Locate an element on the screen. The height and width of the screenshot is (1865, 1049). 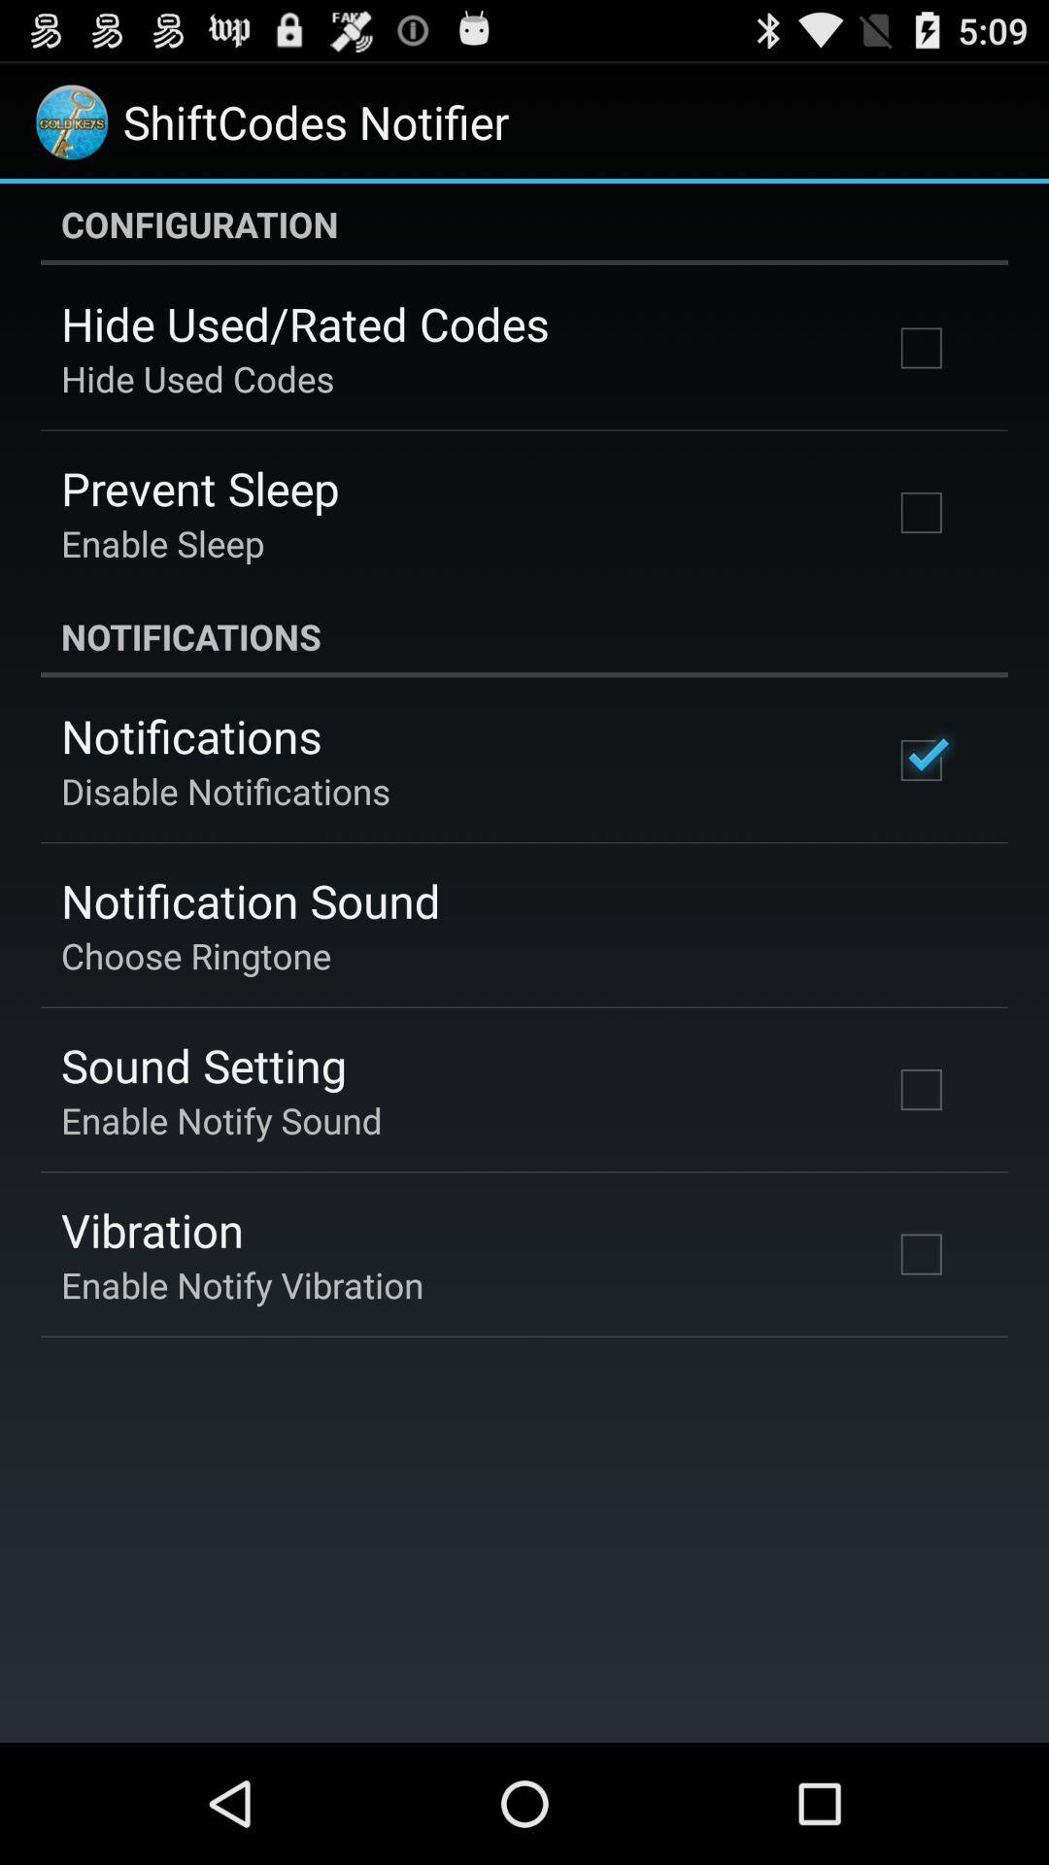
open the icon below choose ringtone icon is located at coordinates (204, 1065).